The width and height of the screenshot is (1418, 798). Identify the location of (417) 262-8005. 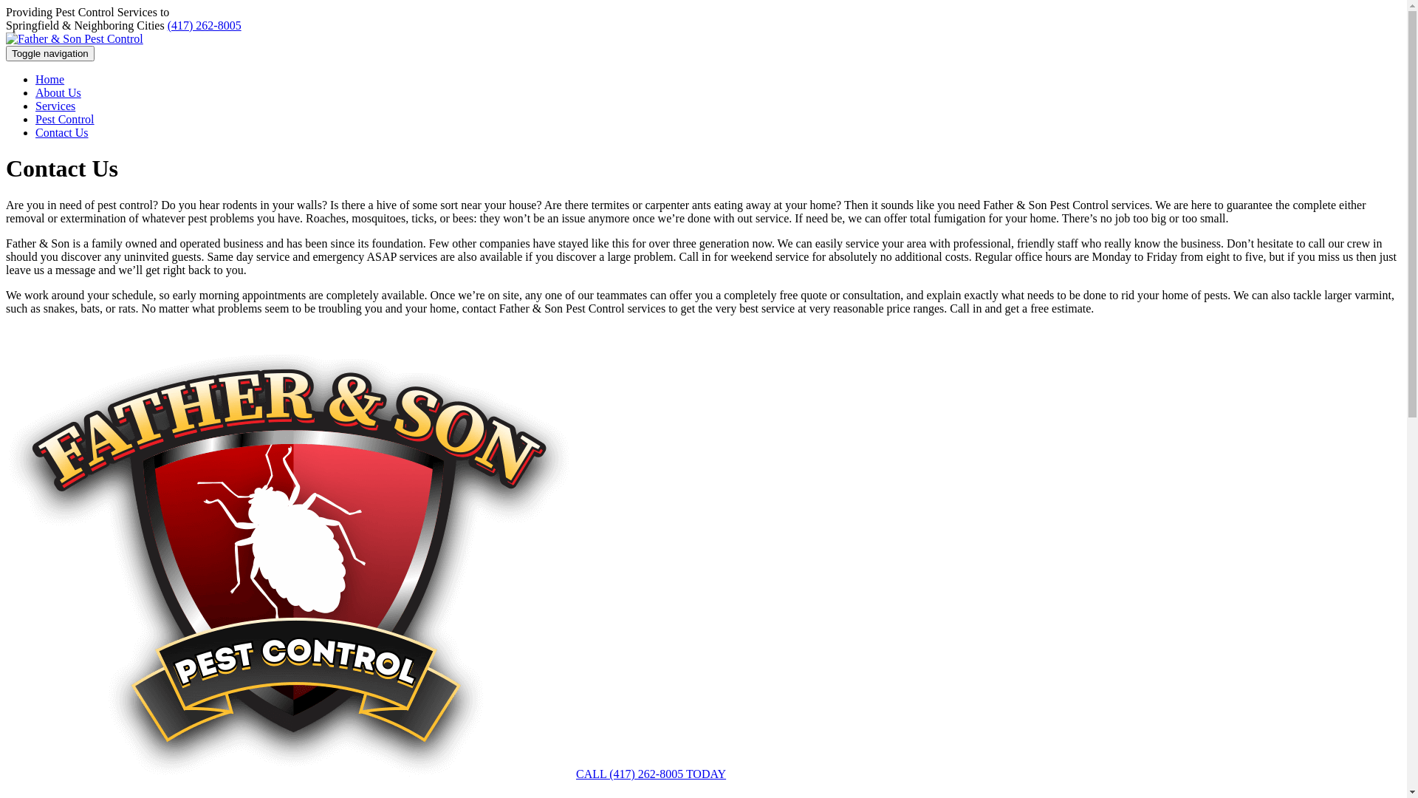
(205, 25).